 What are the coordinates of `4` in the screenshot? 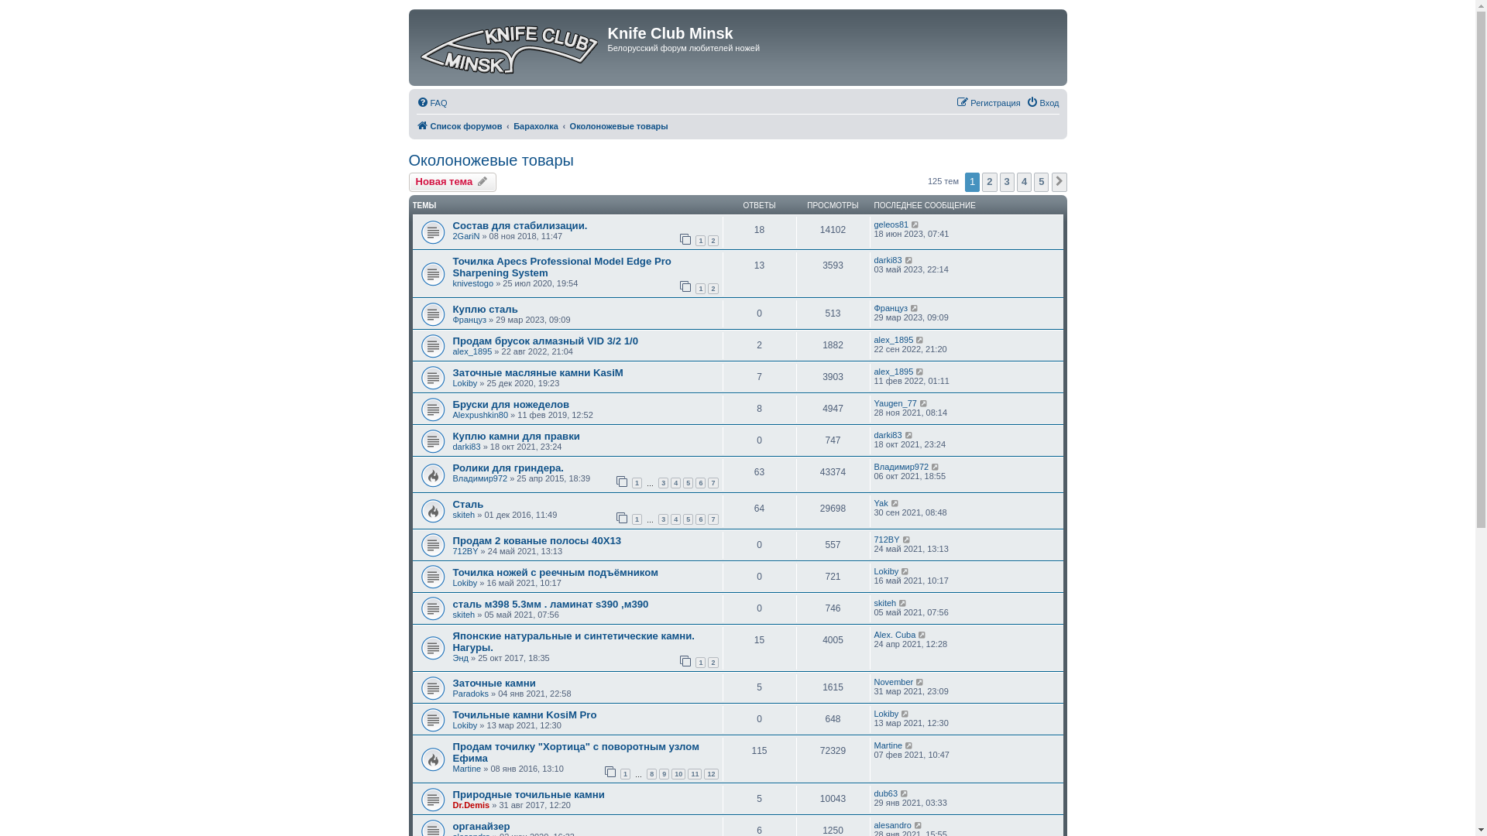 It's located at (675, 483).